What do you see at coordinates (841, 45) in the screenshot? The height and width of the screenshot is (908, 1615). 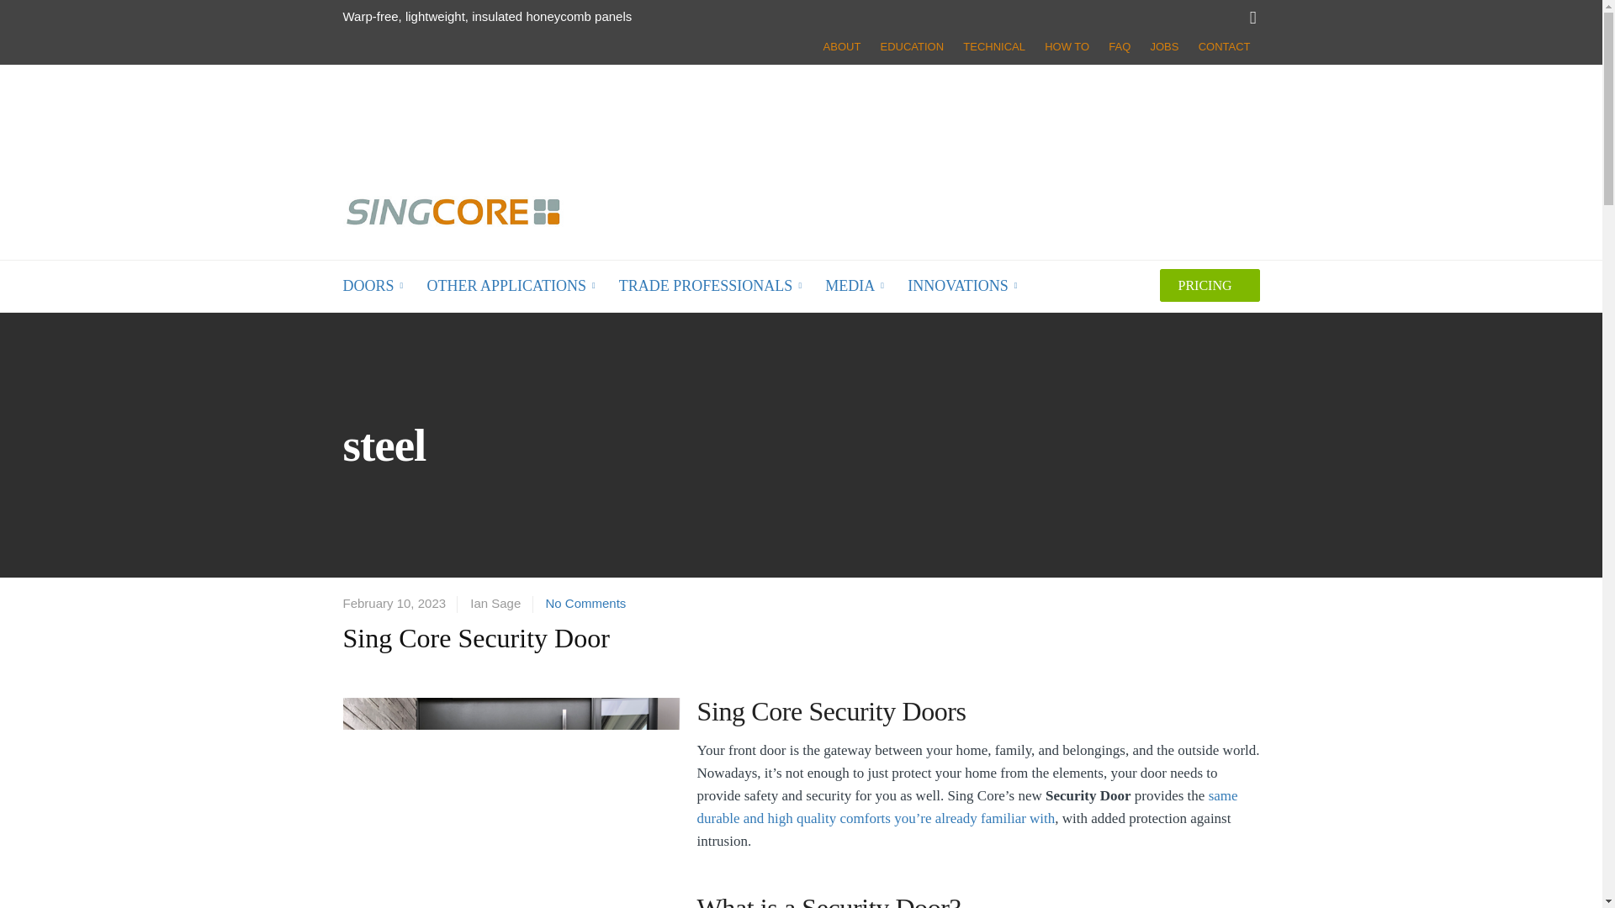 I see `ABOUT` at bounding box center [841, 45].